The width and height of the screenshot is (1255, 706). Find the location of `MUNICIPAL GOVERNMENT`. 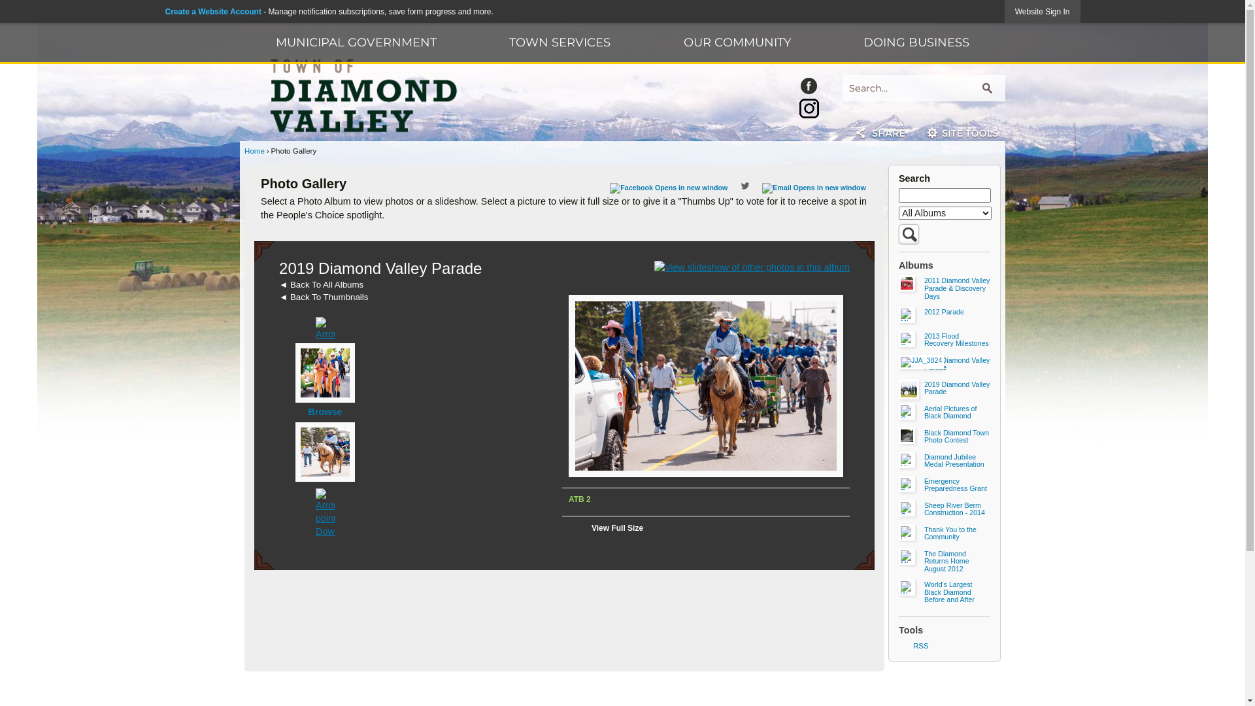

MUNICIPAL GOVERNMENT is located at coordinates (357, 42).